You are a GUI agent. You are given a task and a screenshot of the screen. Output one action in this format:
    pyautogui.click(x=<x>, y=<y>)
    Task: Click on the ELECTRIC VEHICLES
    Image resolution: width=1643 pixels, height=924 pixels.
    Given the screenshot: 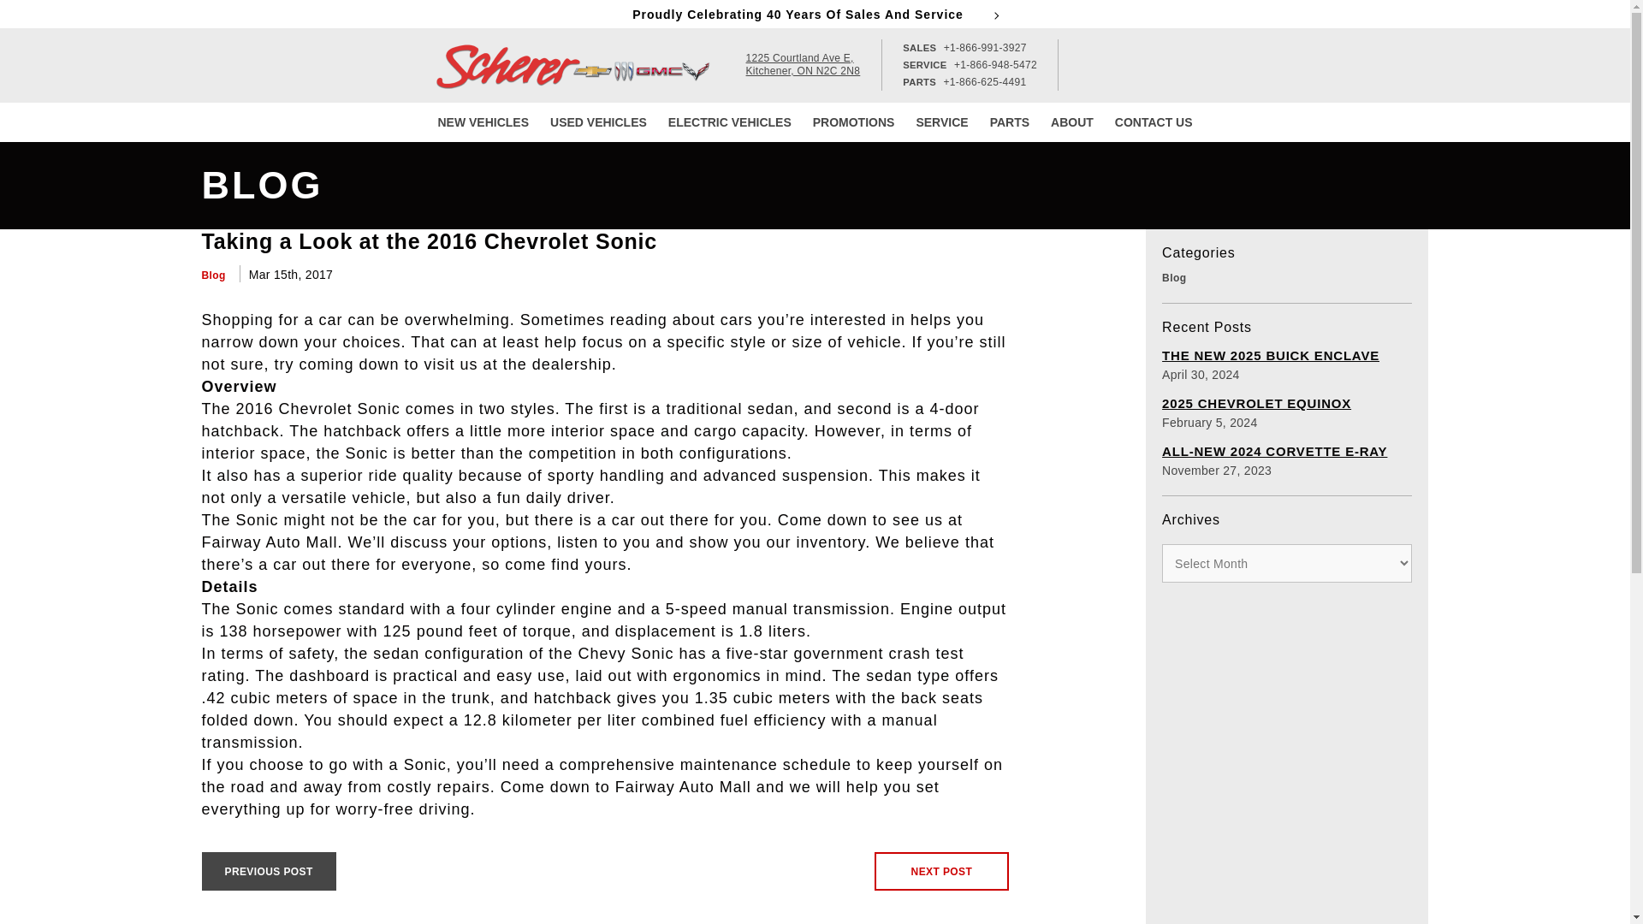 What is the action you would take?
    pyautogui.click(x=803, y=64)
    